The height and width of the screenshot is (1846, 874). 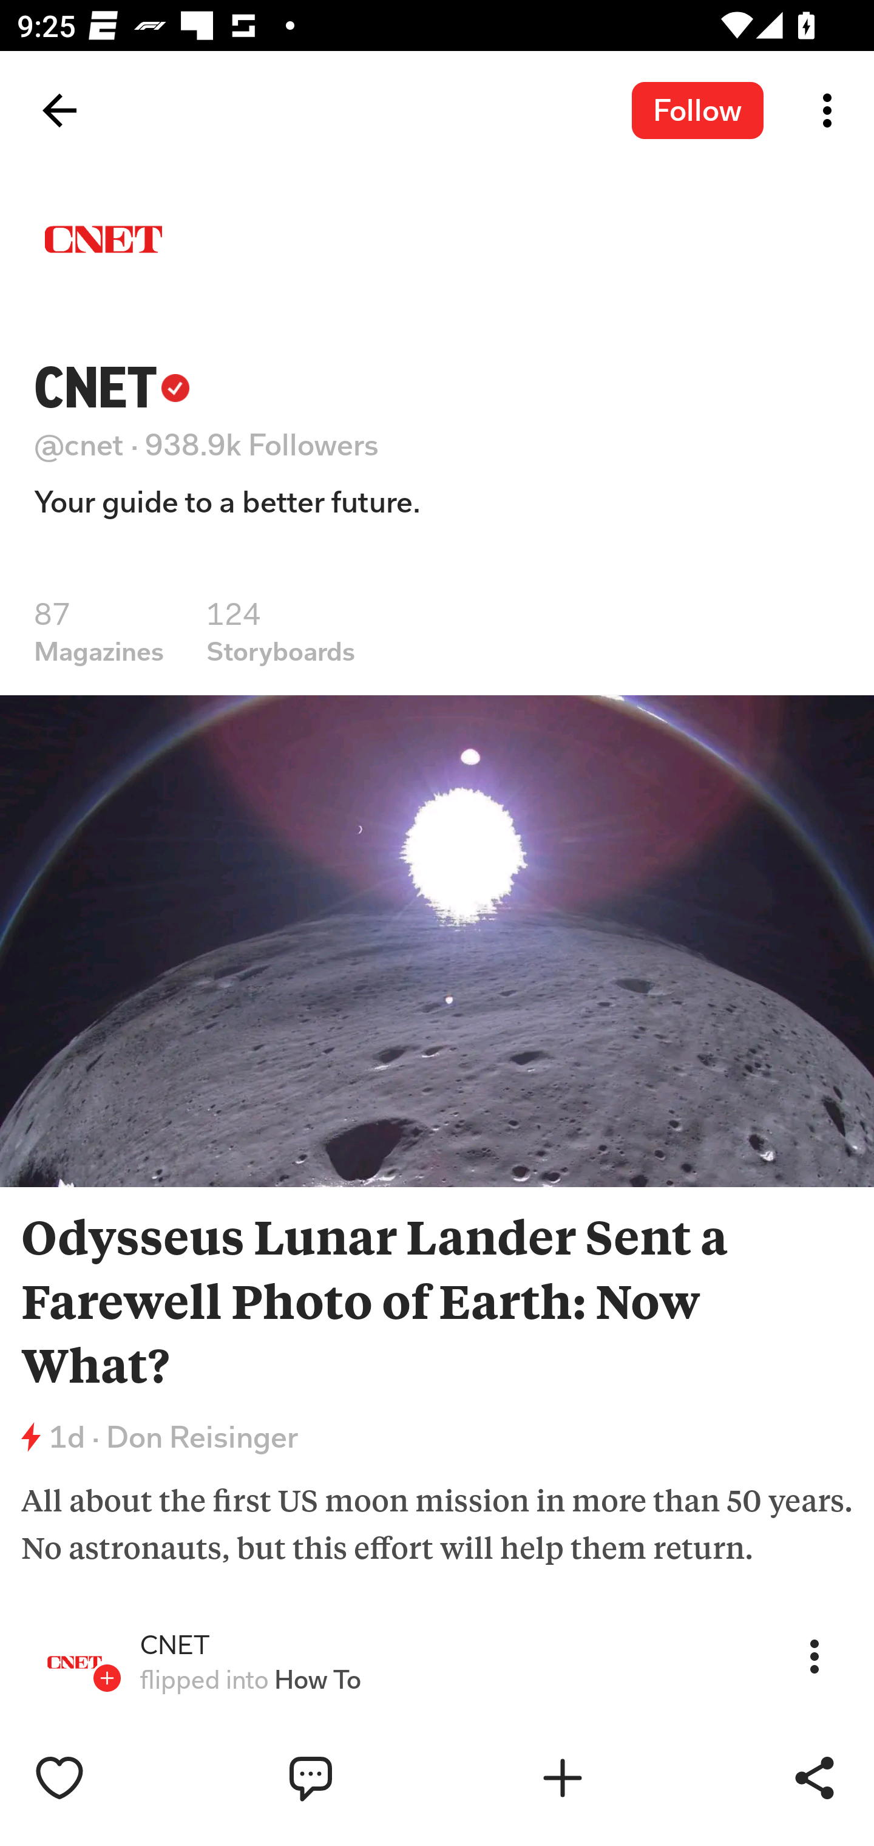 What do you see at coordinates (175, 1646) in the screenshot?
I see `CNET` at bounding box center [175, 1646].